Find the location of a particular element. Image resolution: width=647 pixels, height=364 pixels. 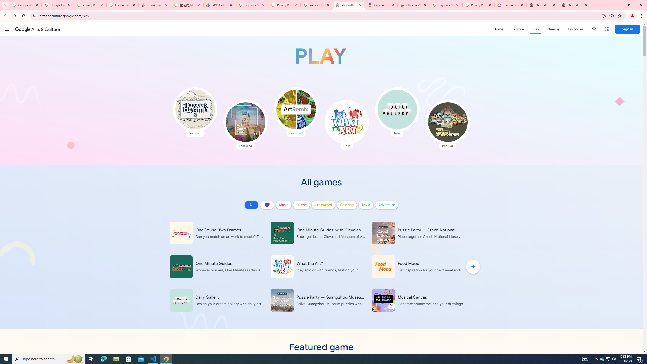

Currencies - Google Finance is located at coordinates (155, 5).